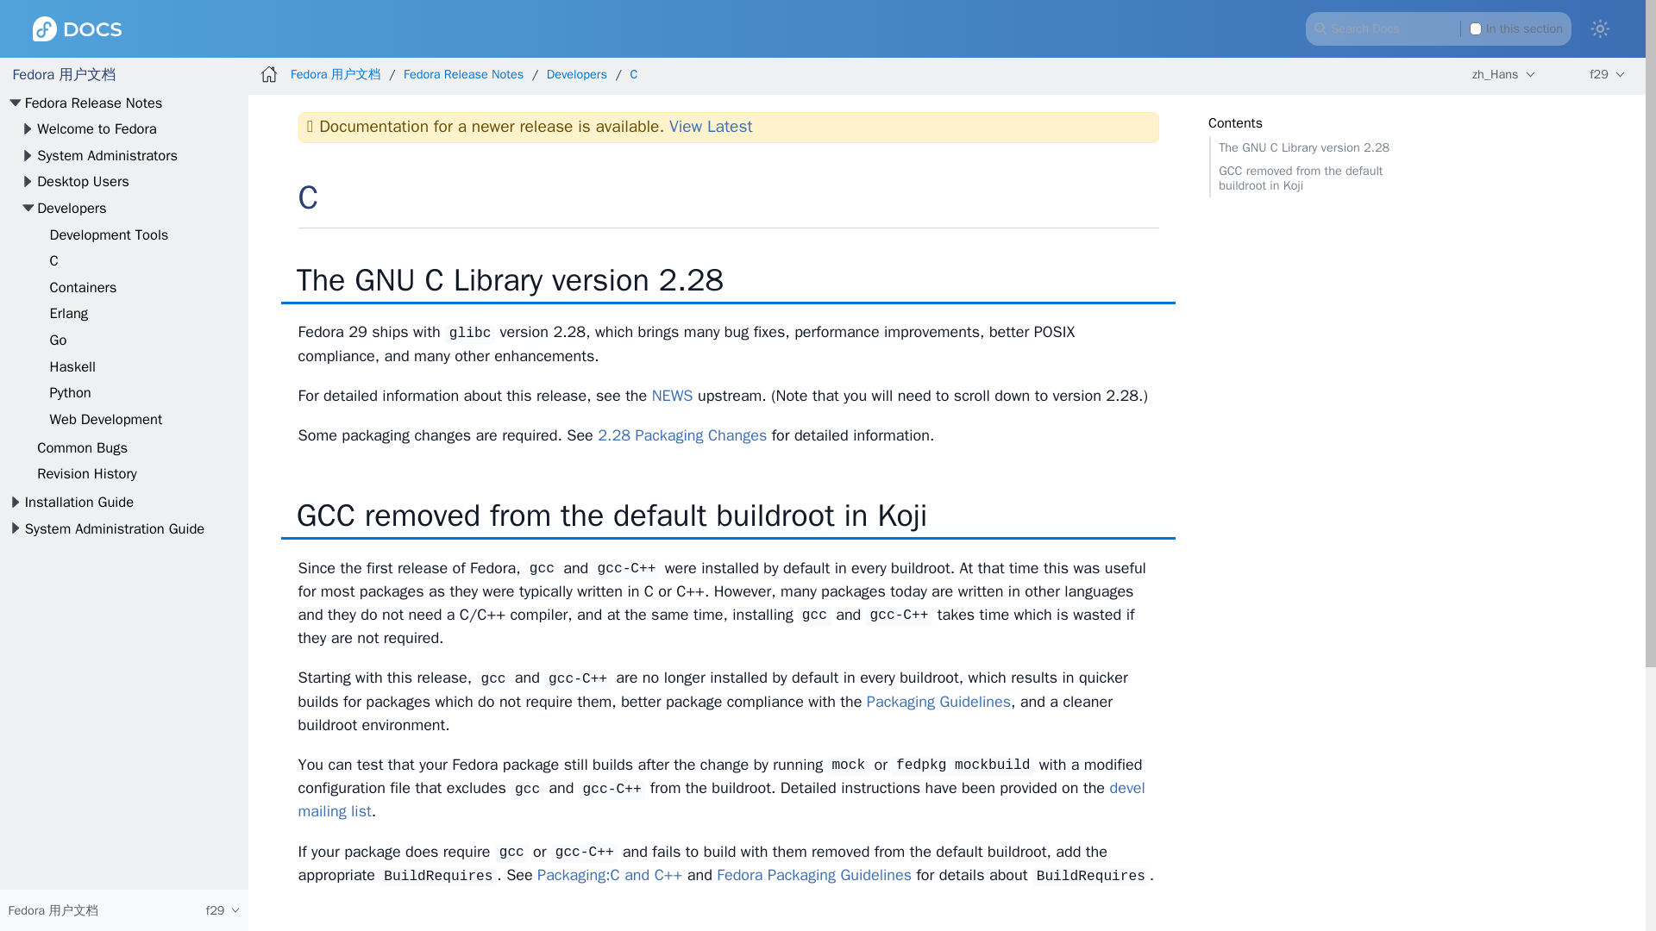 Image resolution: width=1656 pixels, height=931 pixels. Describe the element at coordinates (79, 502) in the screenshot. I see `Installation Guide` at that location.